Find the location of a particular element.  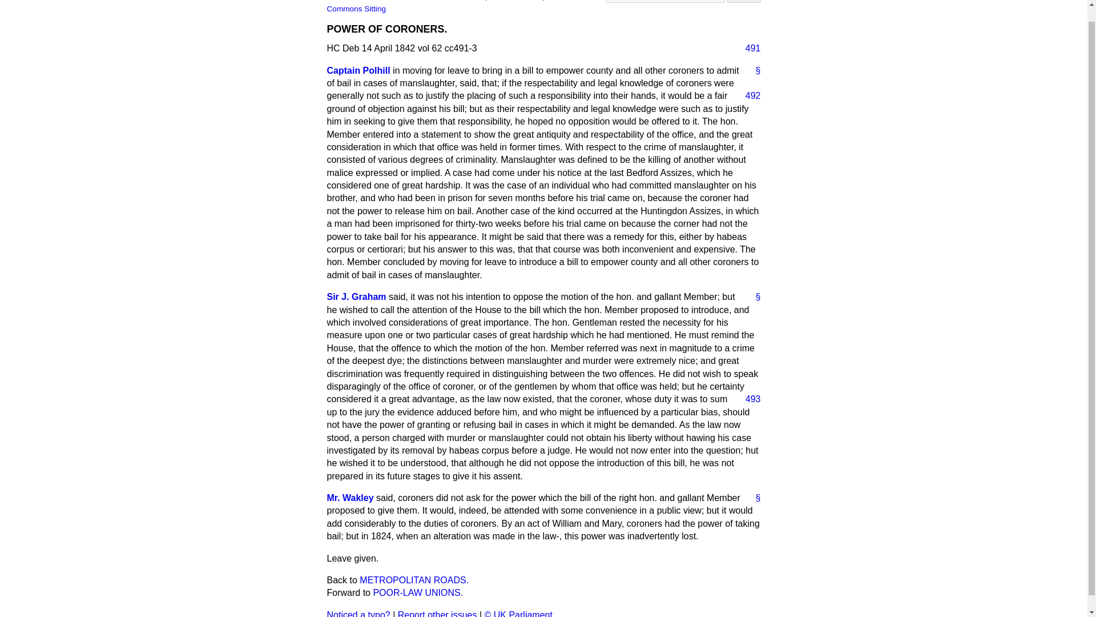

14 April 1842 is located at coordinates (550, 0).